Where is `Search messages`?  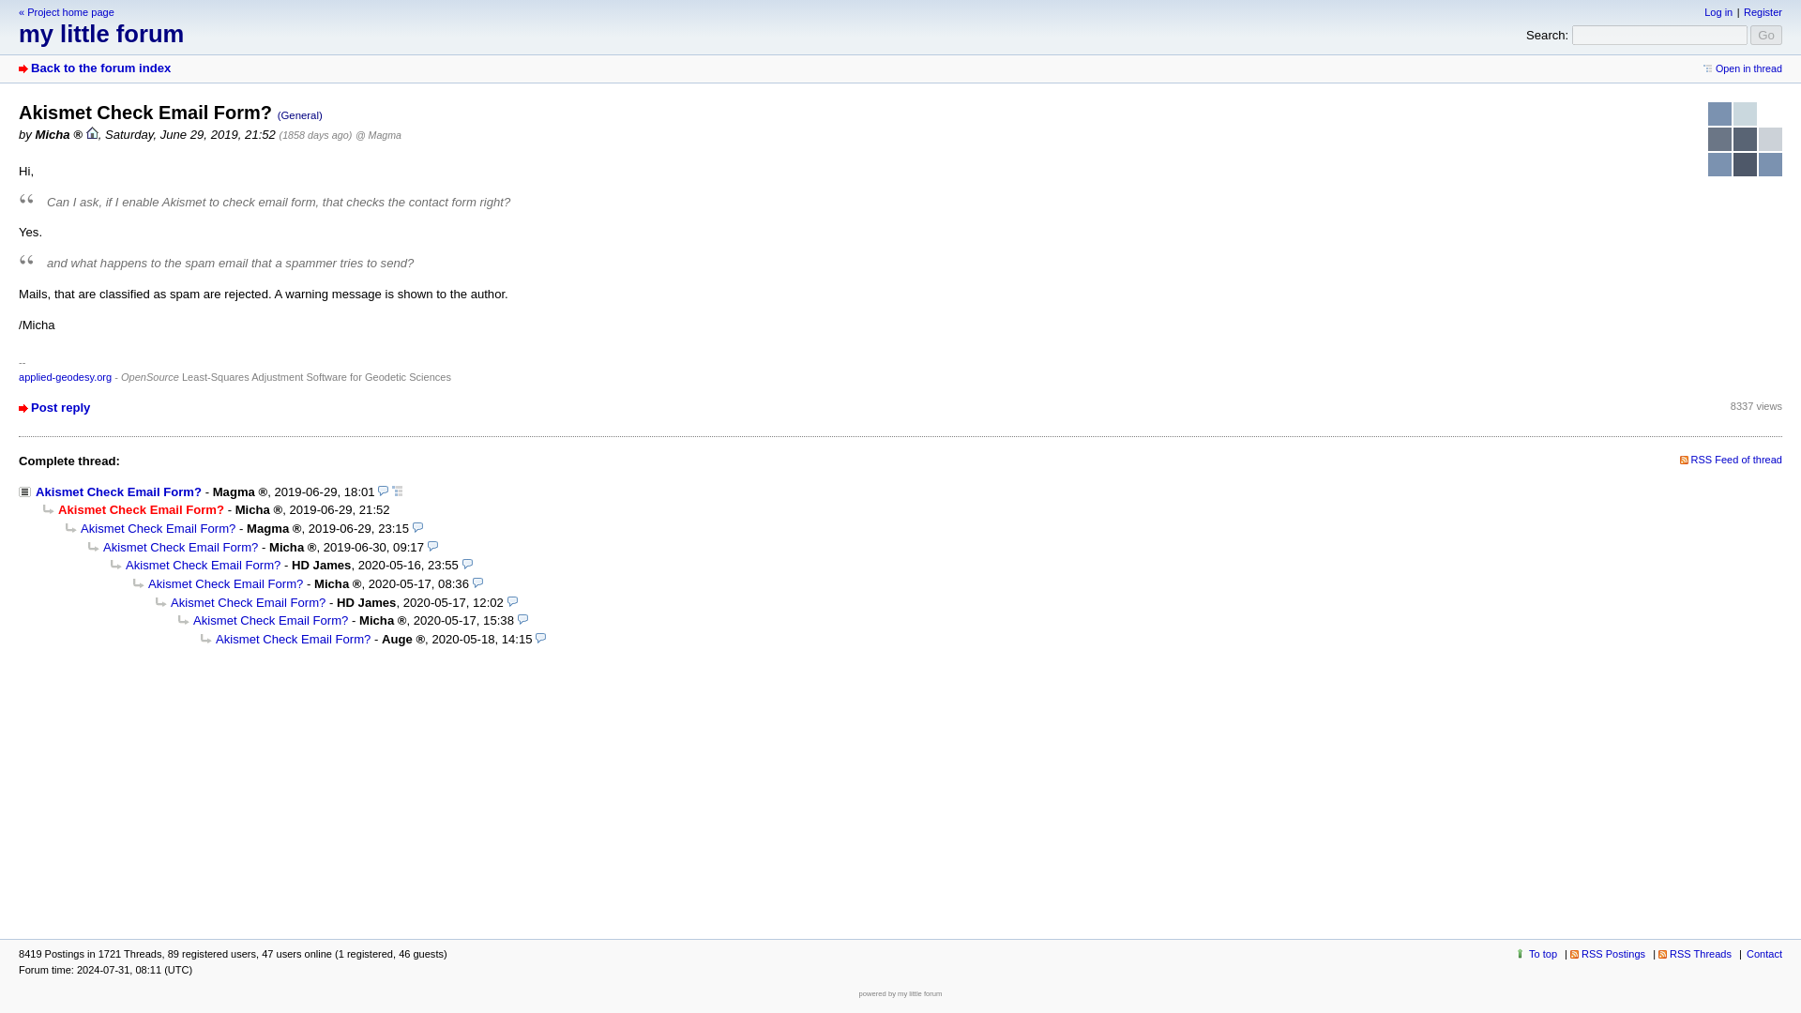 Search messages is located at coordinates (1654, 35).